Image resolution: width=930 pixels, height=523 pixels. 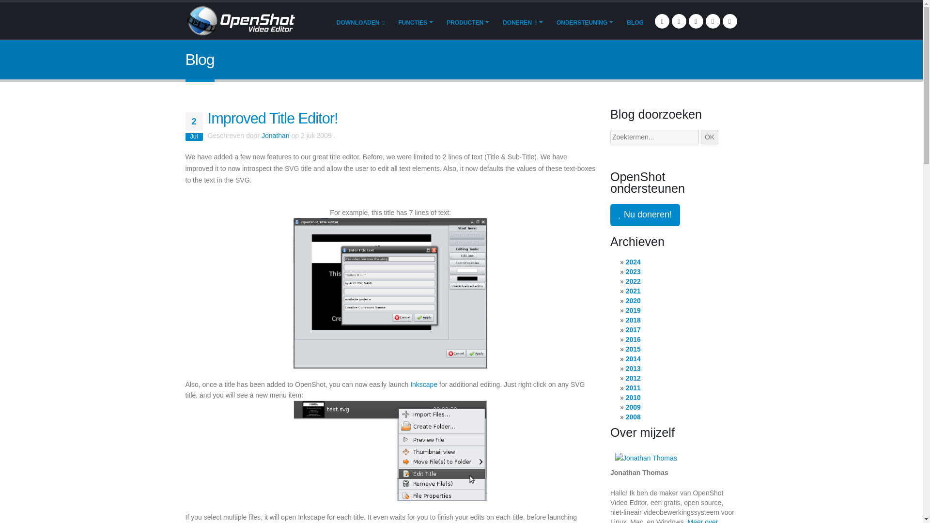 What do you see at coordinates (415, 22) in the screenshot?
I see `FUNCTIES` at bounding box center [415, 22].